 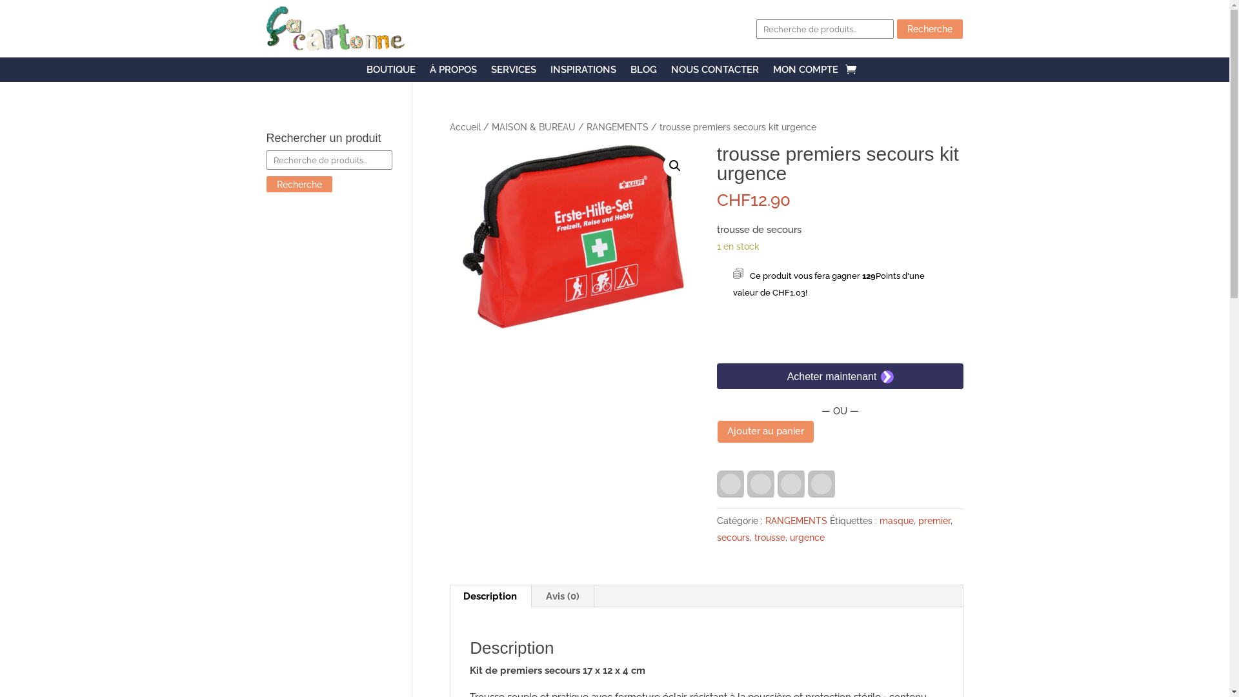 I want to click on WhatsApp, so click(x=823, y=484).